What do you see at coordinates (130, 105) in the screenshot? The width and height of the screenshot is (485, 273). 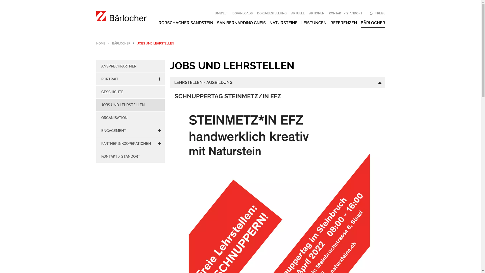 I see `JOBS UND LEHRSTELLEN` at bounding box center [130, 105].